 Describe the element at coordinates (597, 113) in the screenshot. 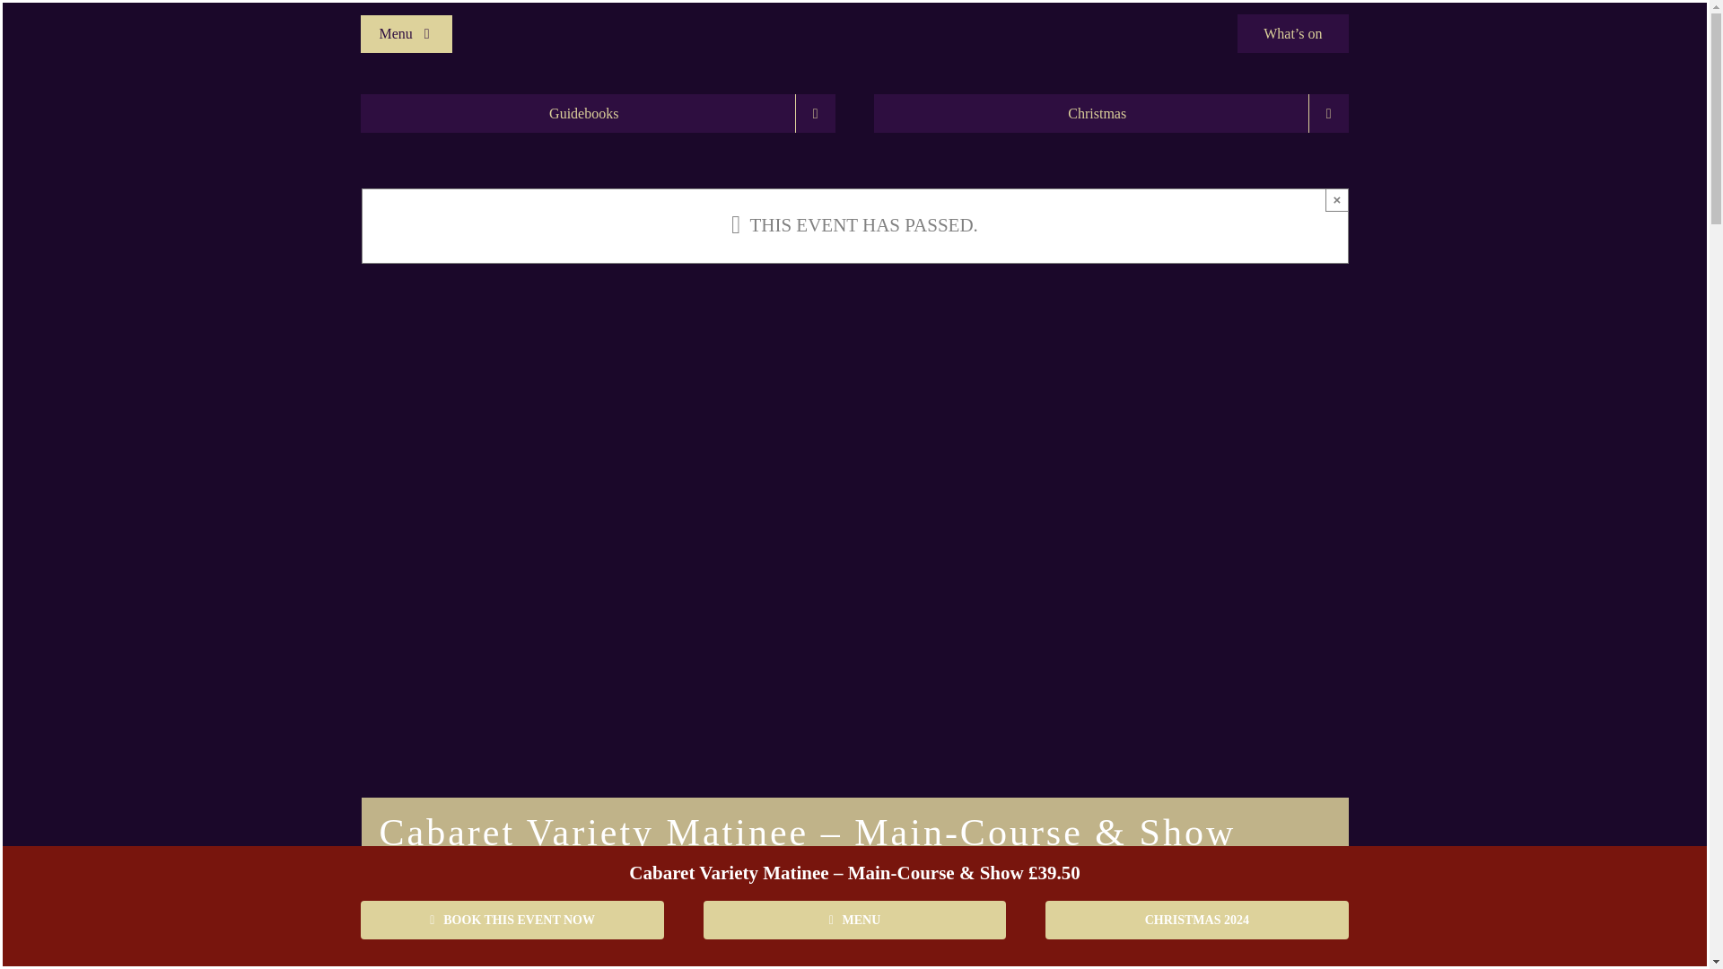

I see `Guidebooks` at that location.